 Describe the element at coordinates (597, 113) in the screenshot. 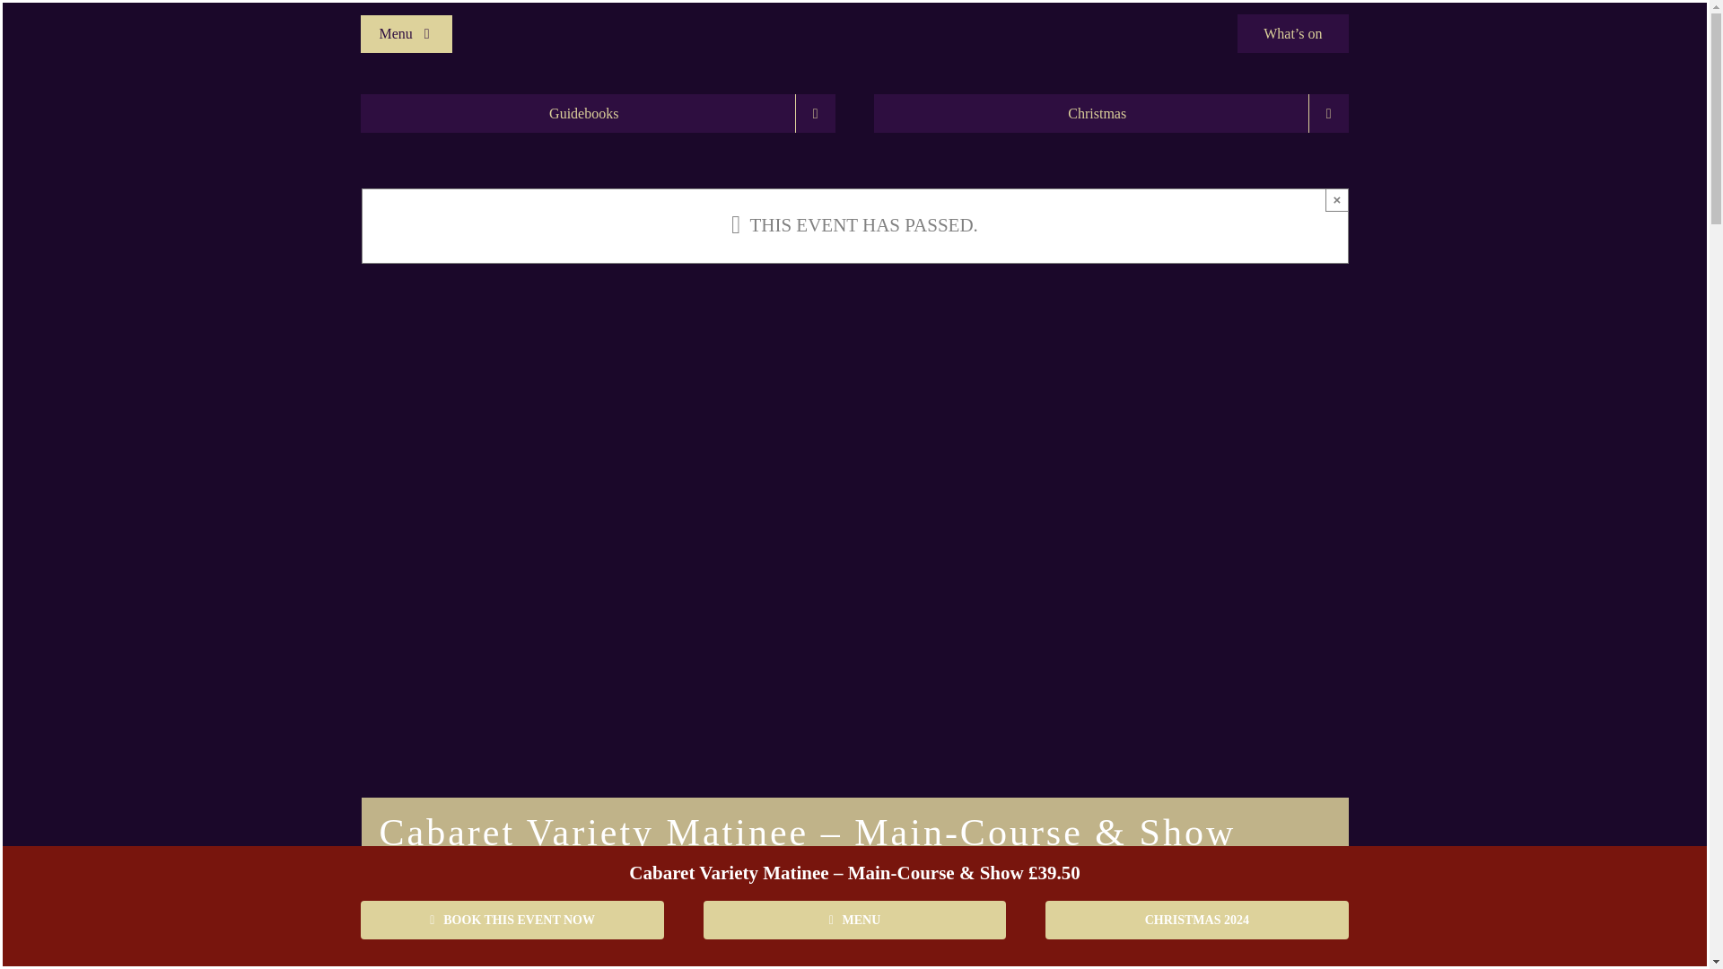

I see `Guidebooks` at that location.